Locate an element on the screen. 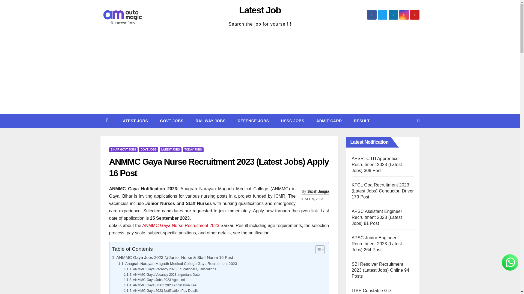 The image size is (524, 294). ANMMC Gaya 2023 Notification Pay Details is located at coordinates (161, 291).